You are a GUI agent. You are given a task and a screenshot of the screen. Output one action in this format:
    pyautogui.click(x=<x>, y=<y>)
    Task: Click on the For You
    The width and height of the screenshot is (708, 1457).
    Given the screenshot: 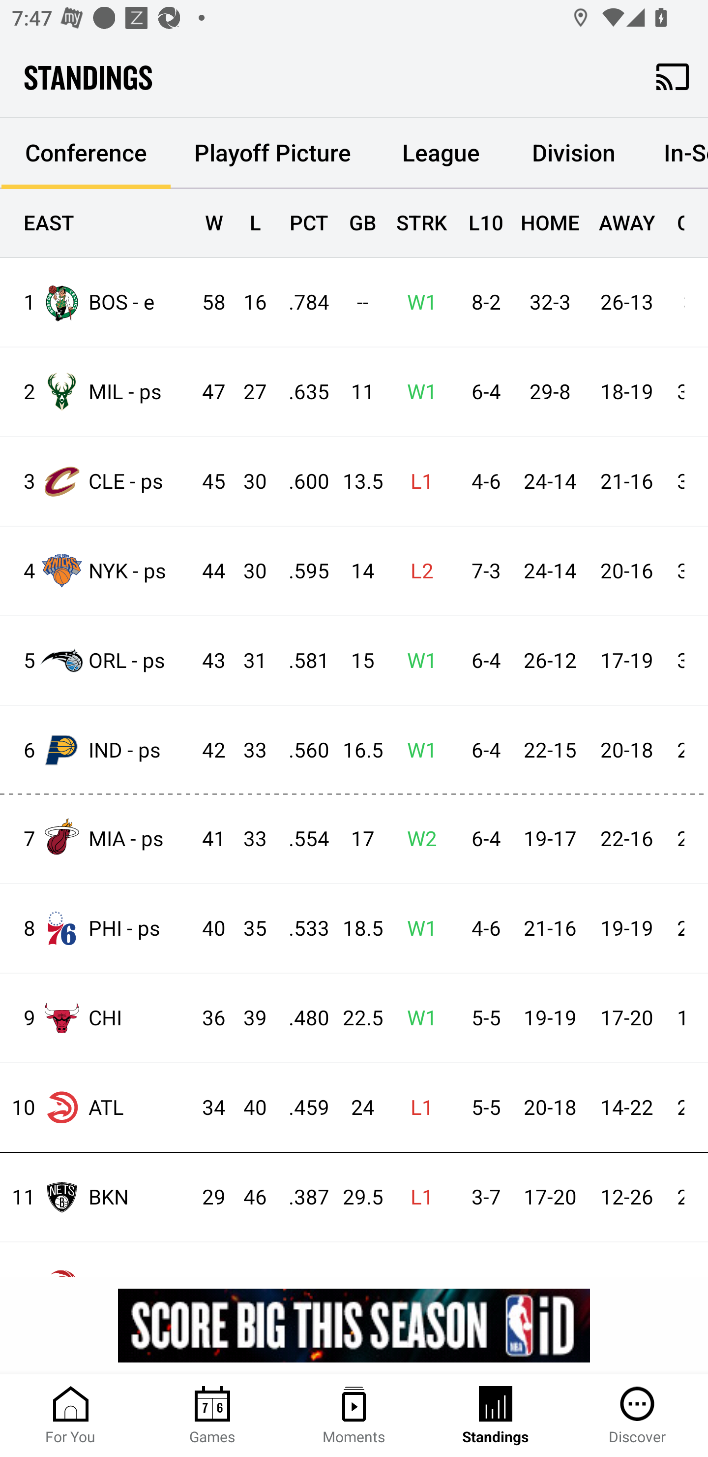 What is the action you would take?
    pyautogui.click(x=71, y=1416)
    